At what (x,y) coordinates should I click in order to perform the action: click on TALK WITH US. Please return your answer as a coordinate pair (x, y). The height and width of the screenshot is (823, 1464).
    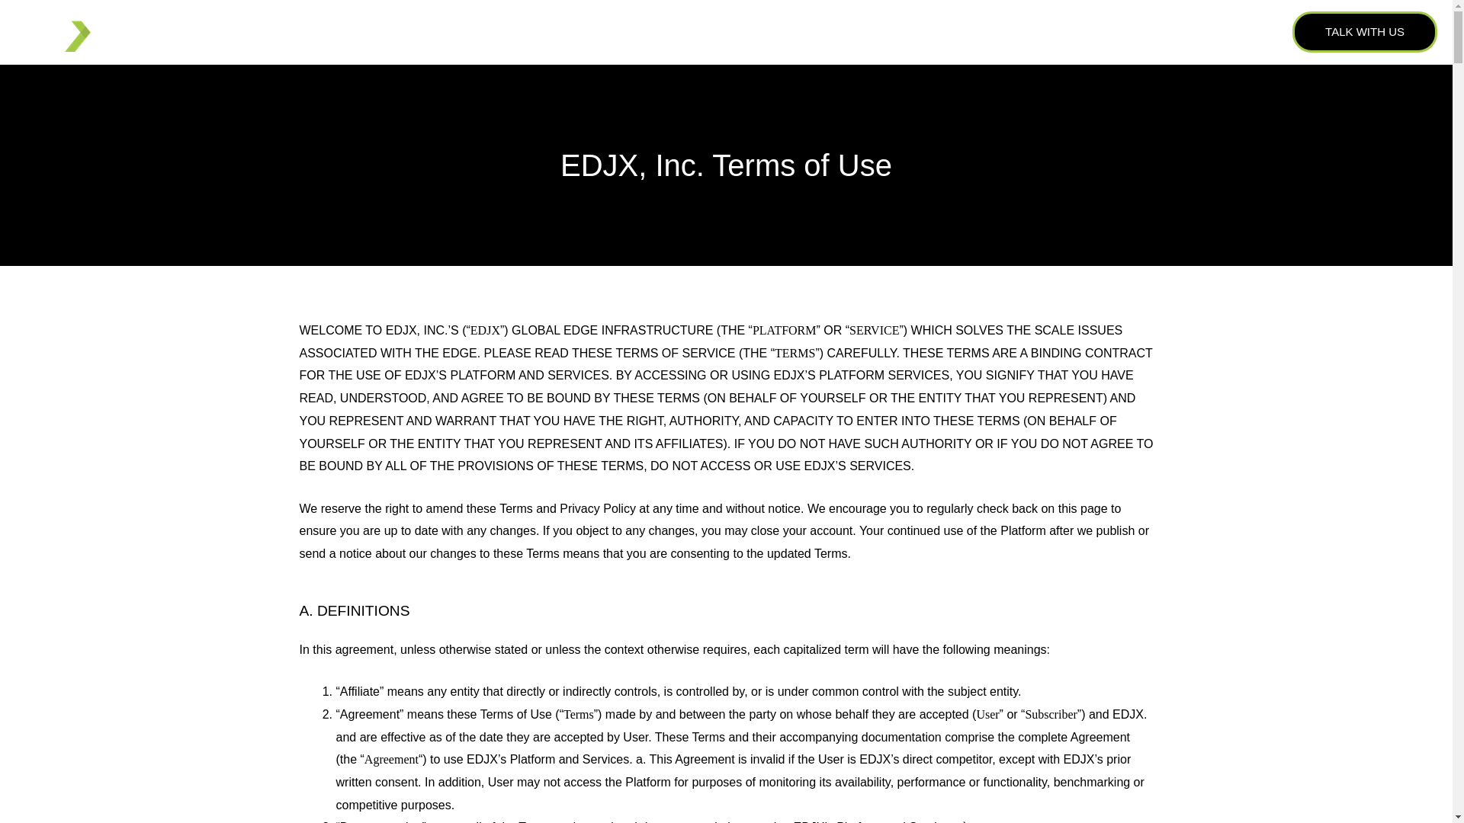
    Looking at the image, I should click on (1365, 32).